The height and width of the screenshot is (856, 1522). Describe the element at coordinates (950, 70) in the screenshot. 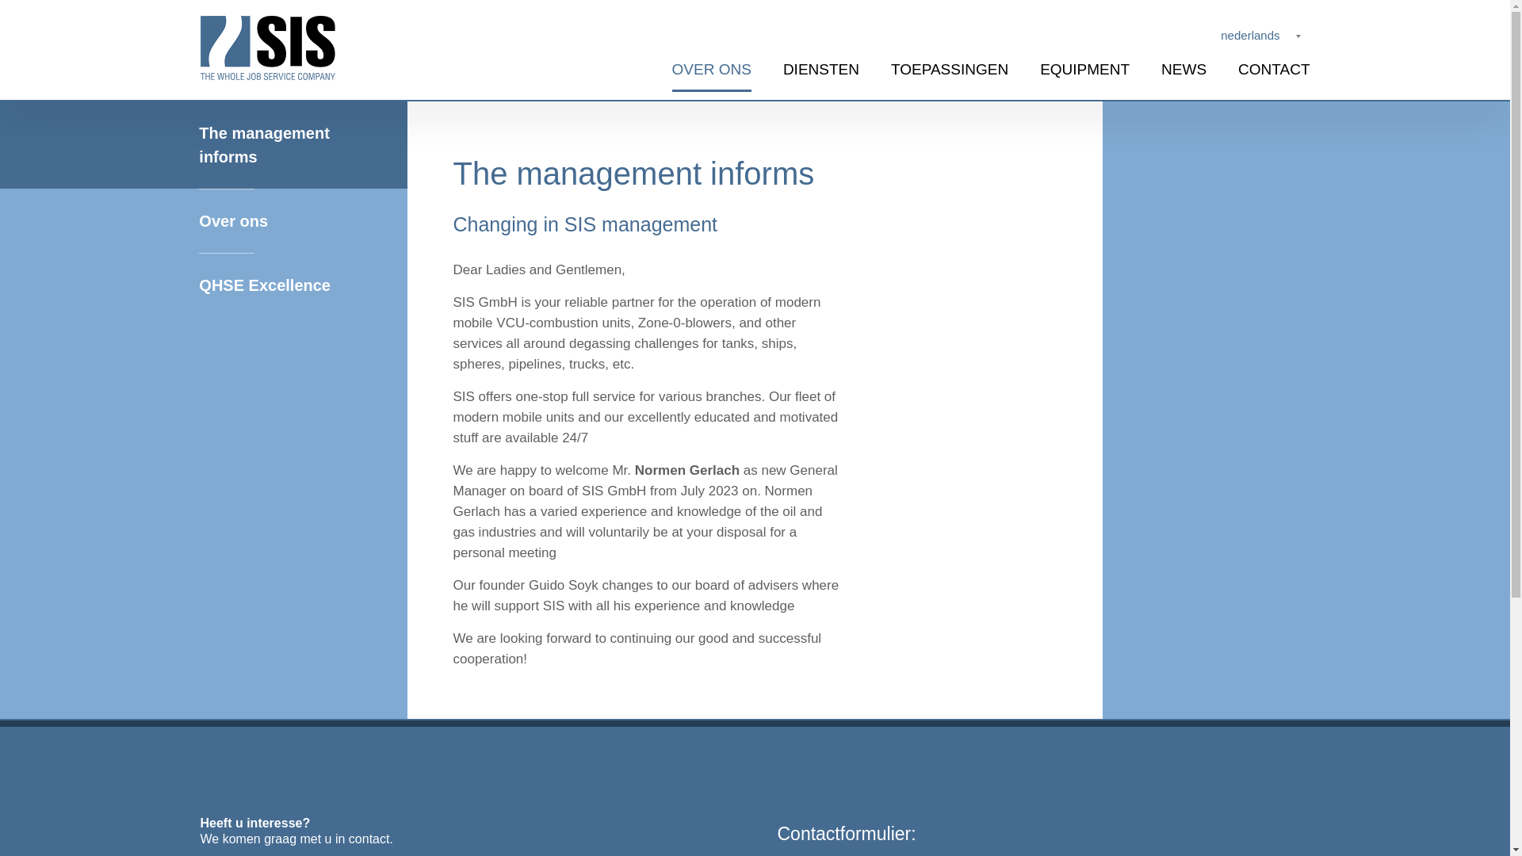

I see `TOEPASSINGEN` at that location.